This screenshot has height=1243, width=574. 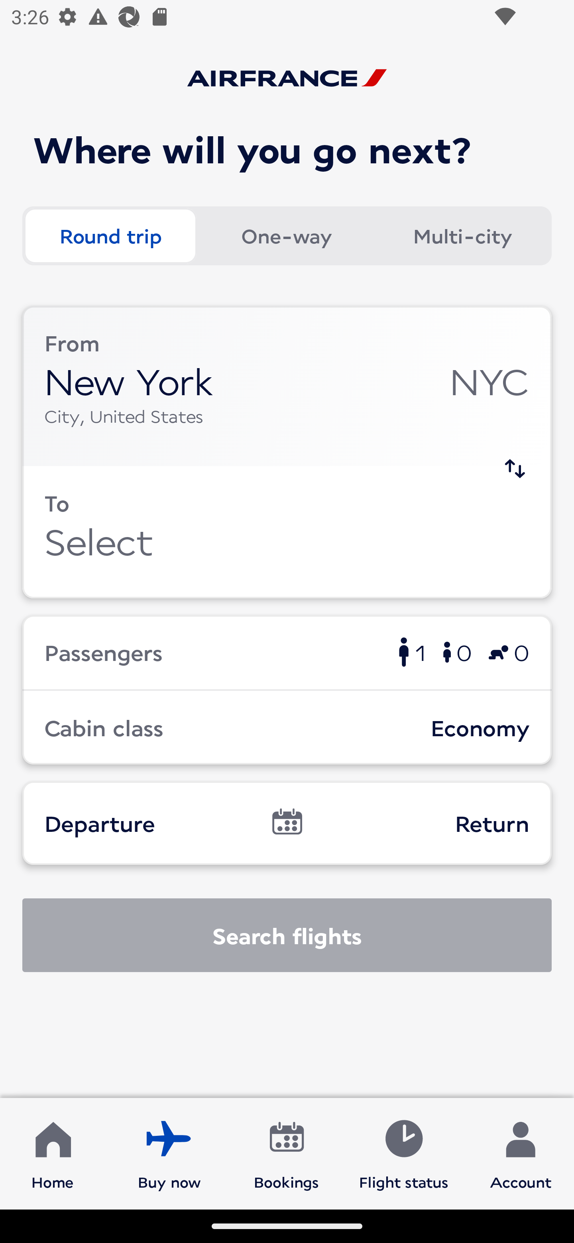 What do you see at coordinates (287, 652) in the screenshot?
I see `Passengers 1 0 0` at bounding box center [287, 652].